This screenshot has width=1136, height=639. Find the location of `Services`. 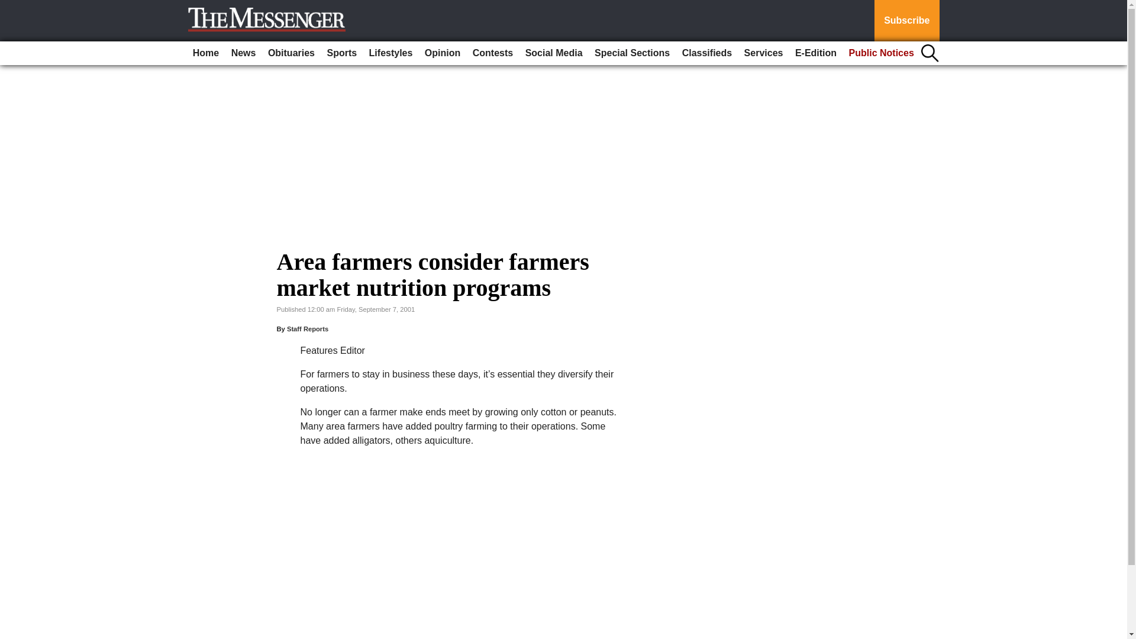

Services is located at coordinates (763, 53).